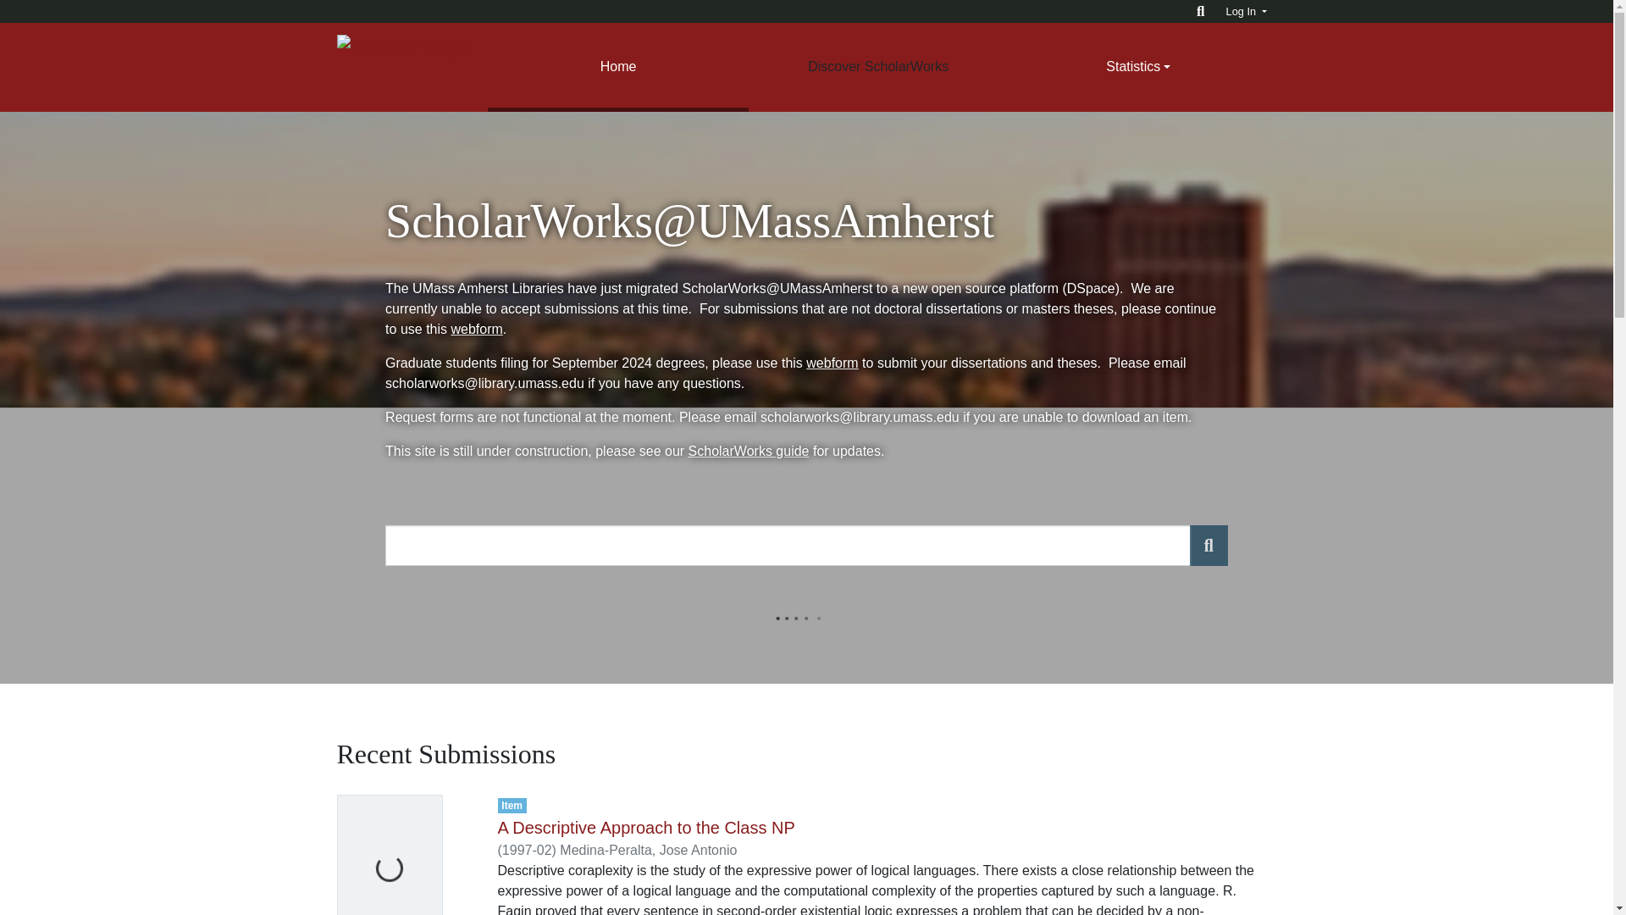  Describe the element at coordinates (1076, 417) in the screenshot. I see `if you are unable to download an item.` at that location.